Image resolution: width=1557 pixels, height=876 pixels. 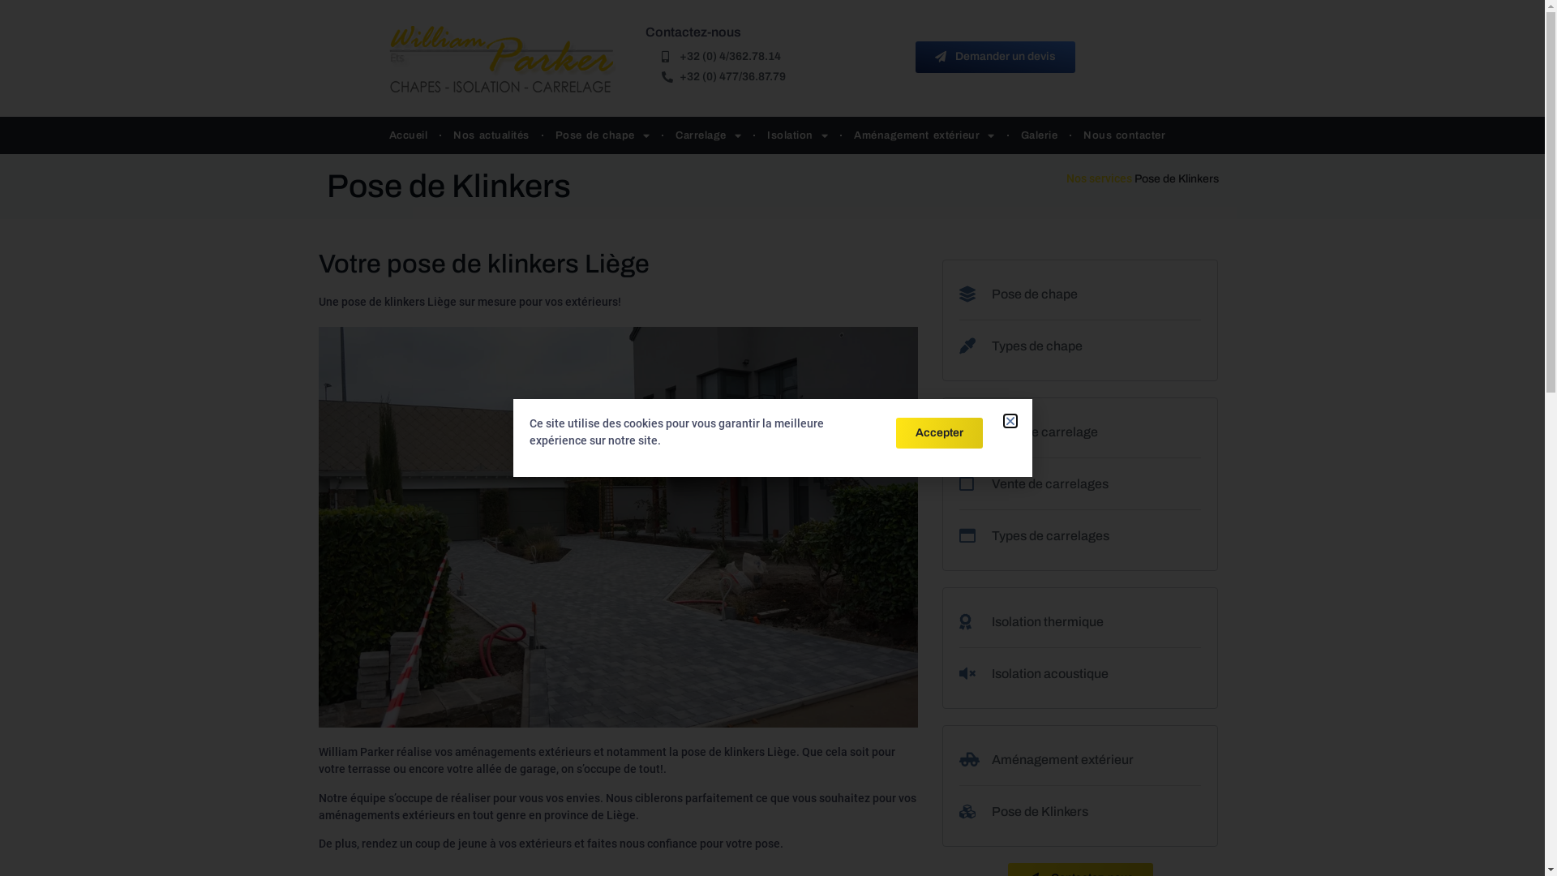 I want to click on Accueil, so click(x=409, y=135).